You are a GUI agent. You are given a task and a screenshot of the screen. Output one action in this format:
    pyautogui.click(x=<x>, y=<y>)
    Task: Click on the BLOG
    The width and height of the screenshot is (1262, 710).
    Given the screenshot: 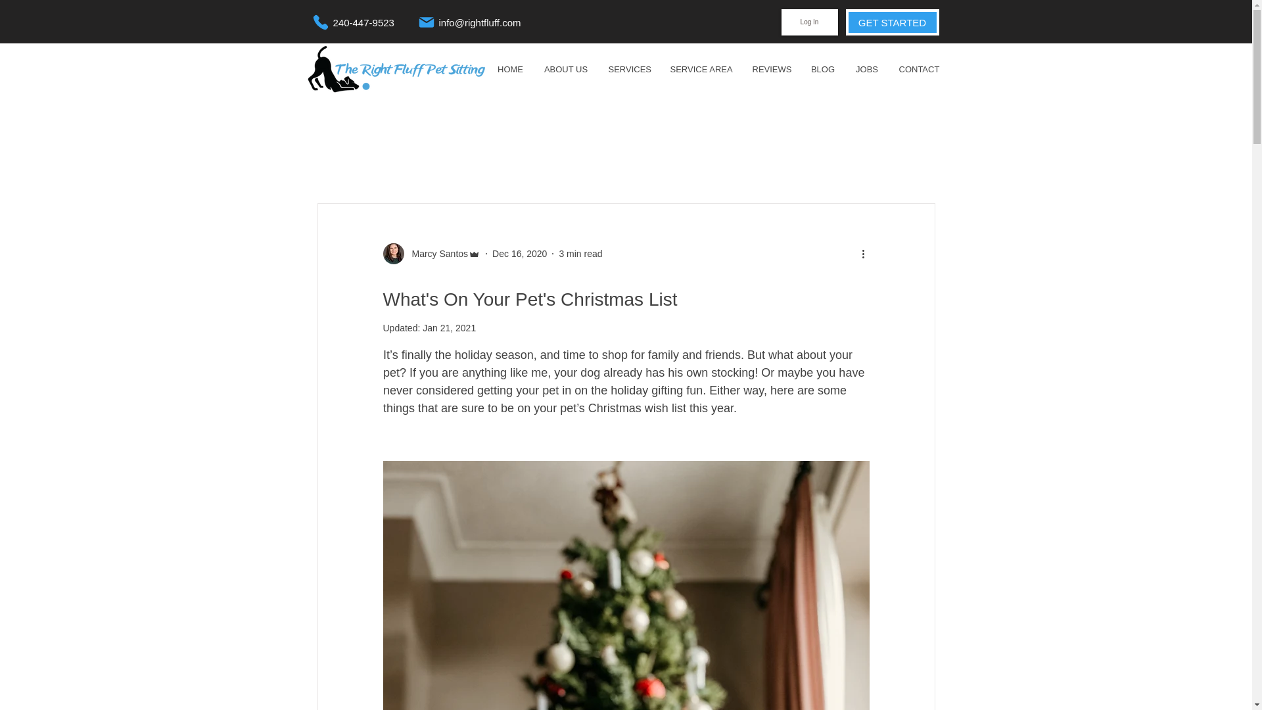 What is the action you would take?
    pyautogui.click(x=823, y=70)
    